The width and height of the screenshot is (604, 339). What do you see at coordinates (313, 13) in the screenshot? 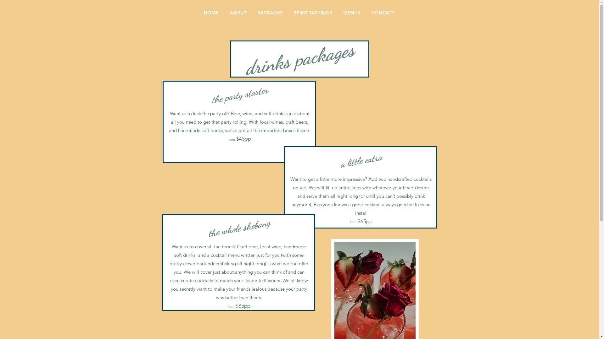
I see `SPIRIT TASTINGS` at bounding box center [313, 13].